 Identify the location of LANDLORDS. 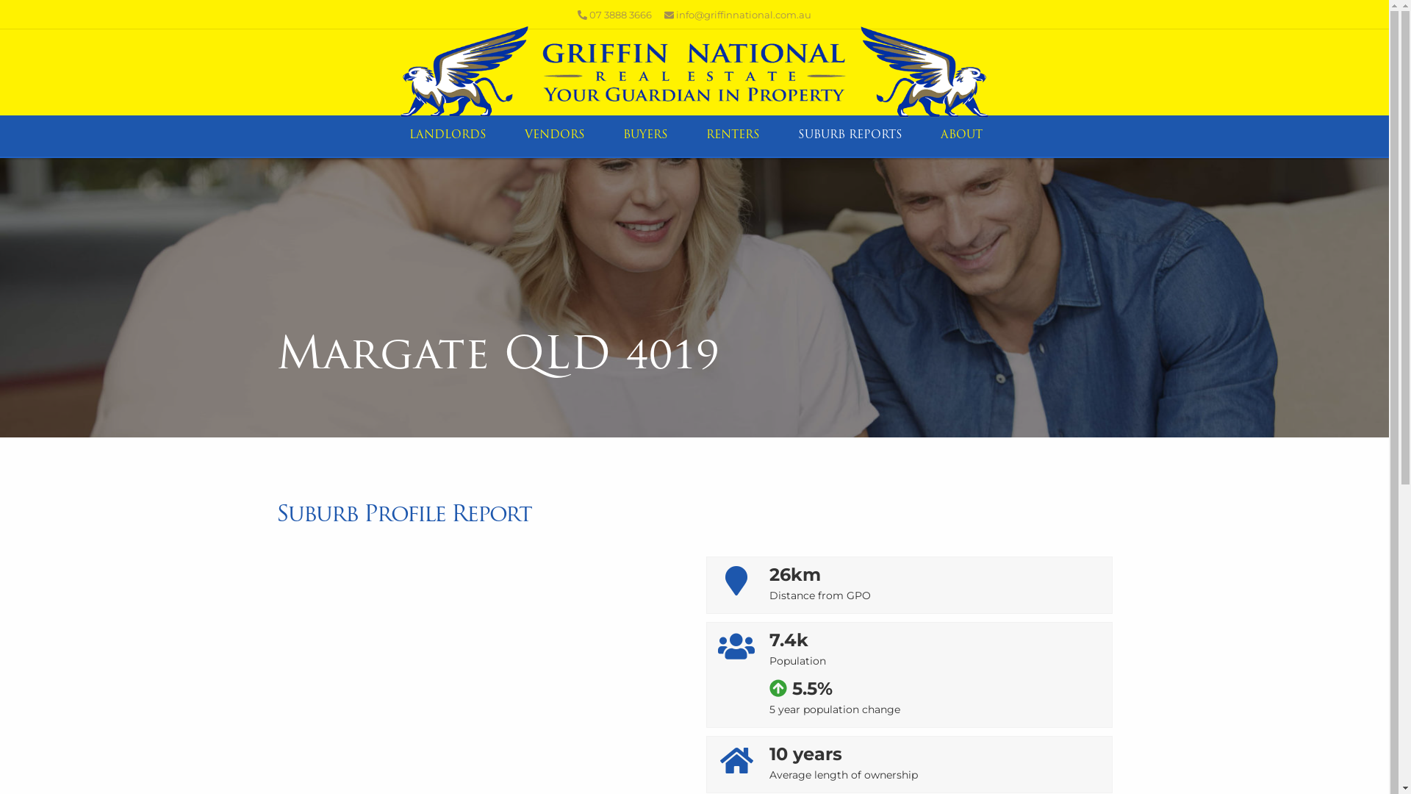
(447, 136).